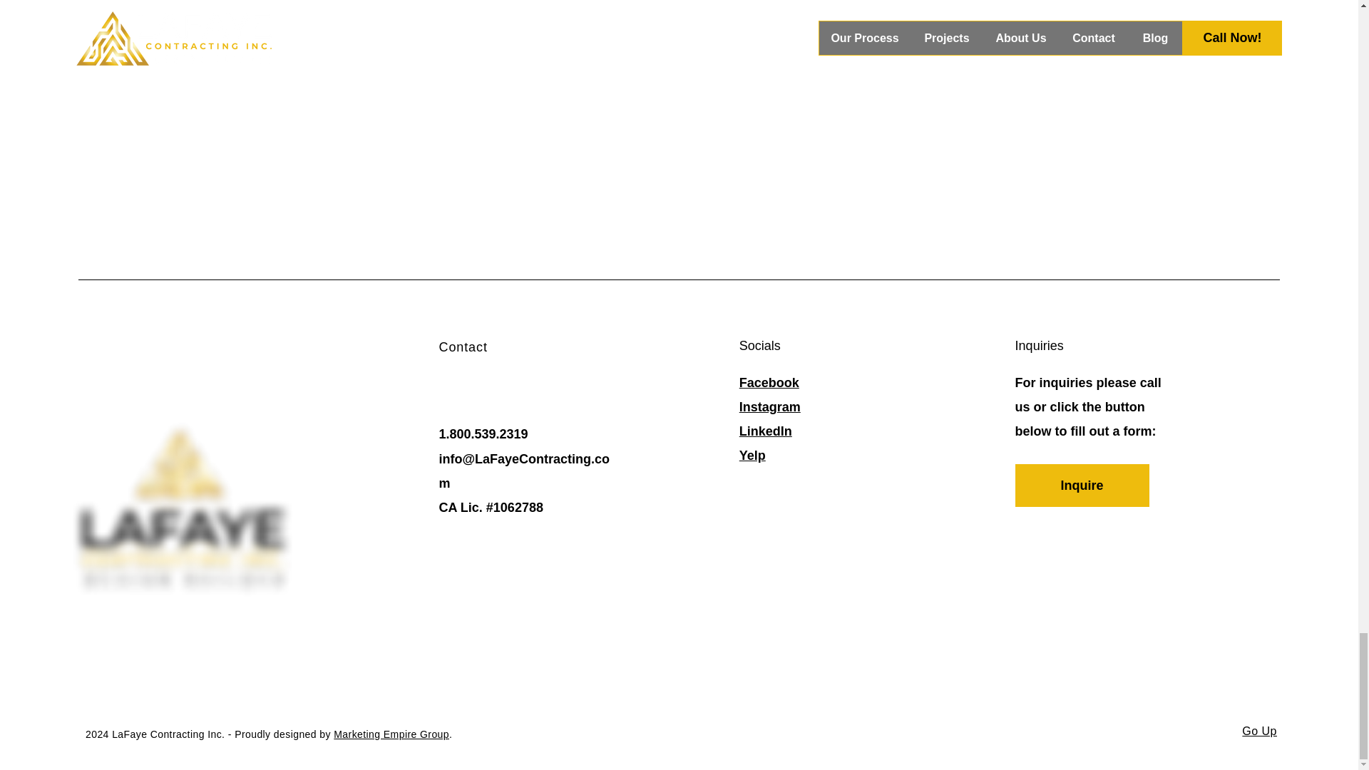  Describe the element at coordinates (183, 509) in the screenshot. I see `LCI Black-Primary.png` at that location.